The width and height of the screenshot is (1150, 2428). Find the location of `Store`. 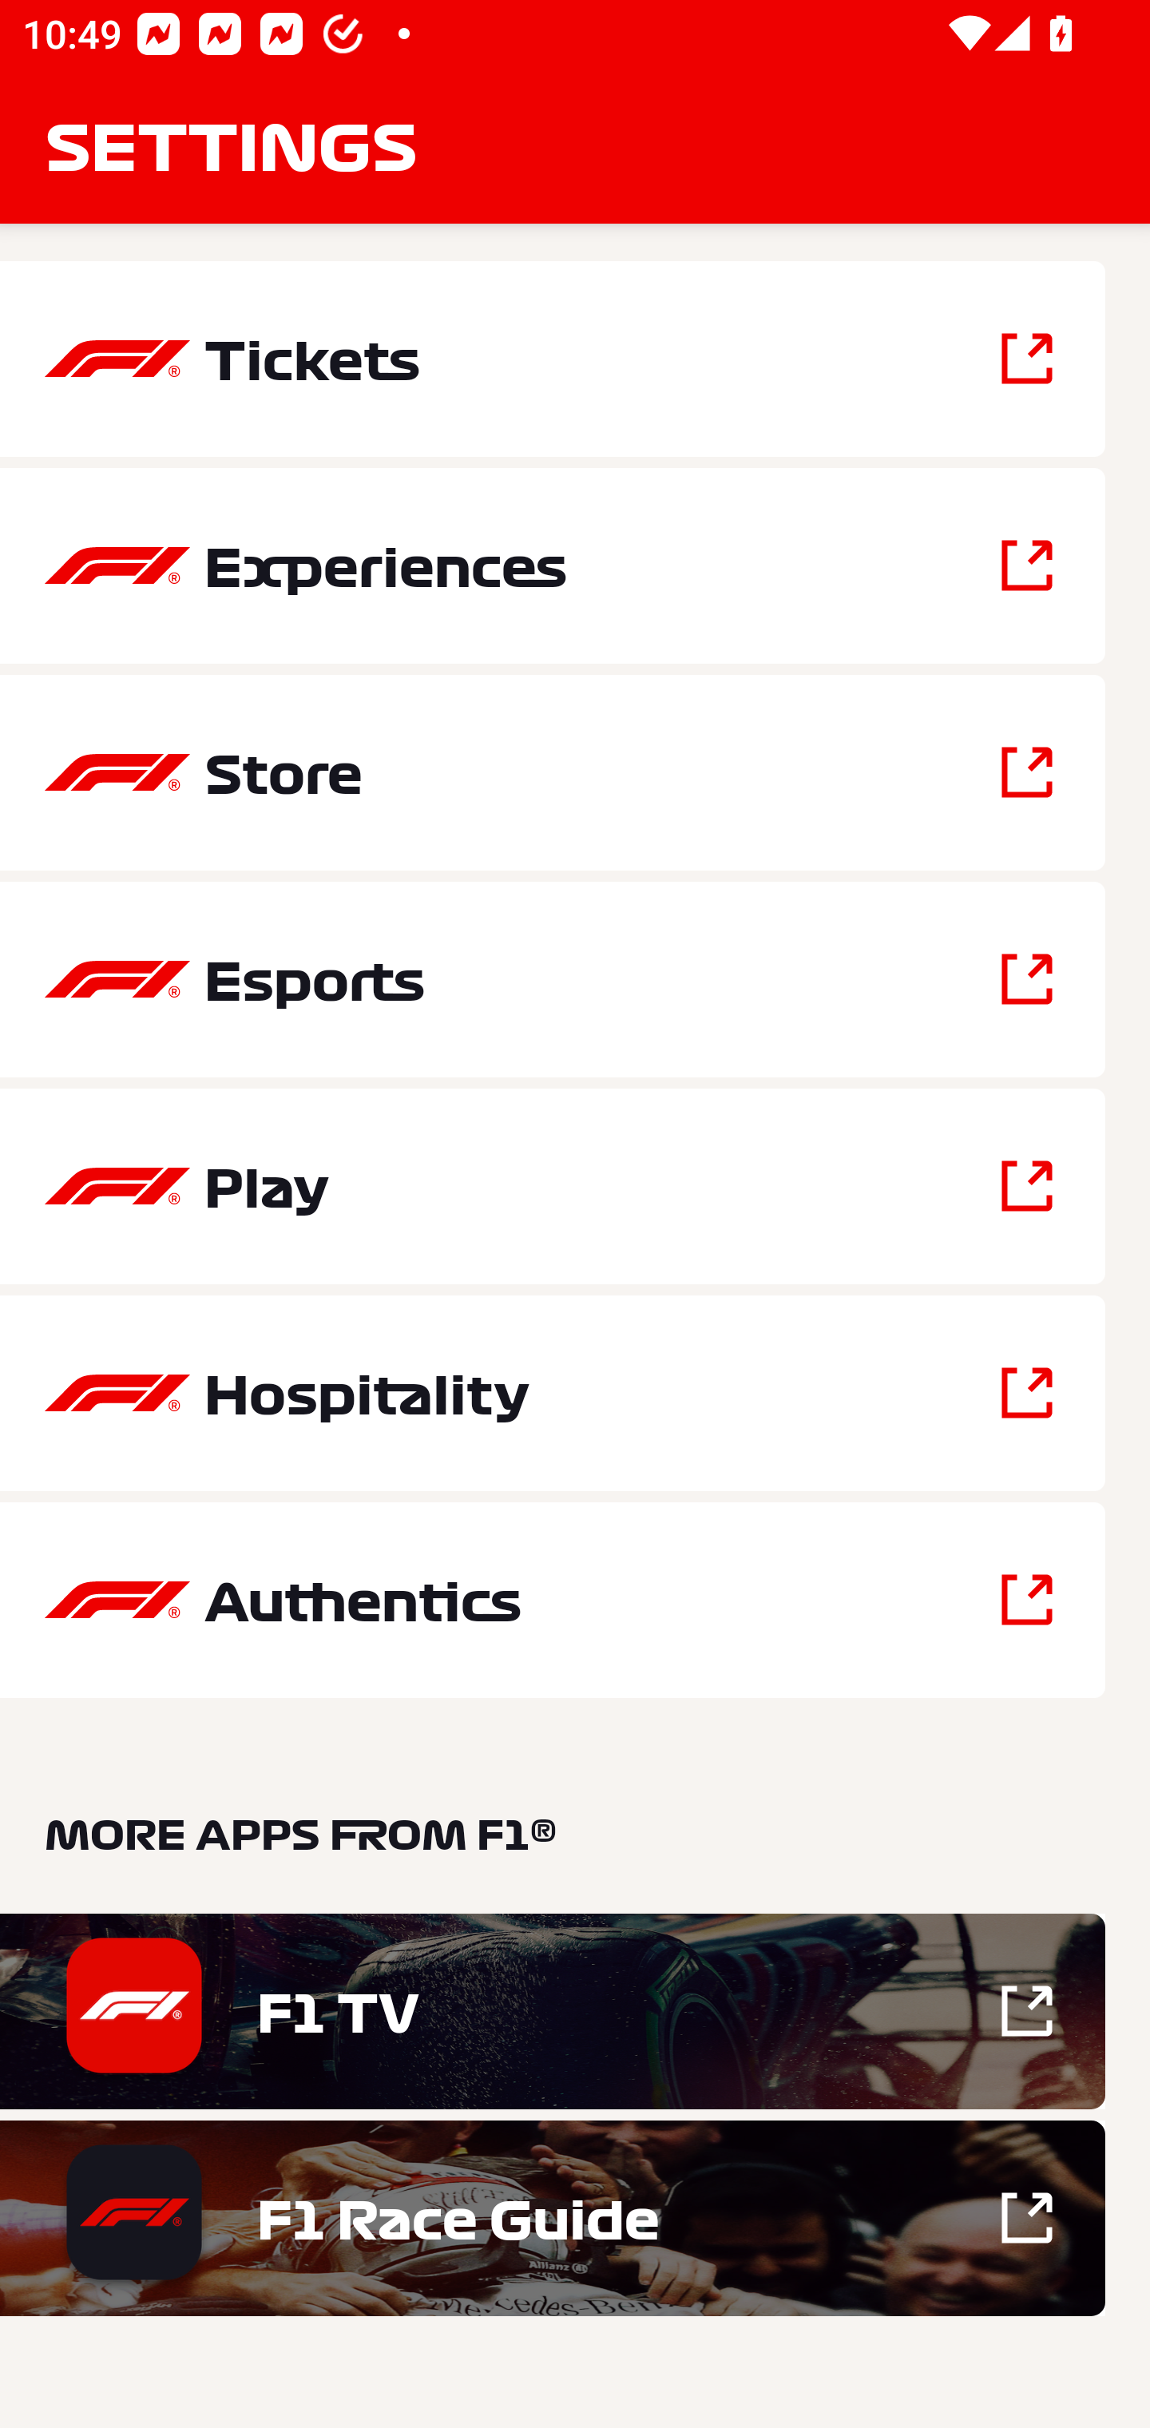

Store is located at coordinates (553, 773).